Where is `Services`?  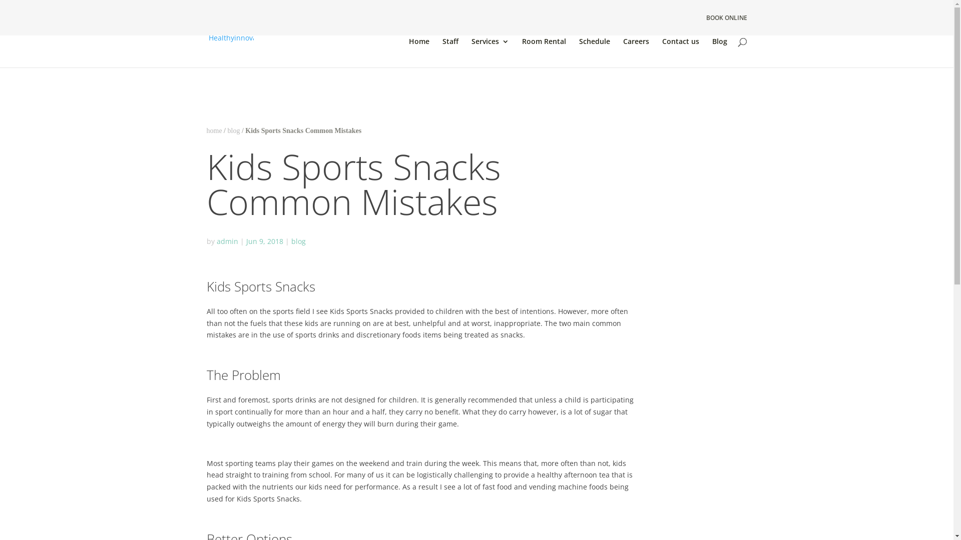
Services is located at coordinates (491, 50).